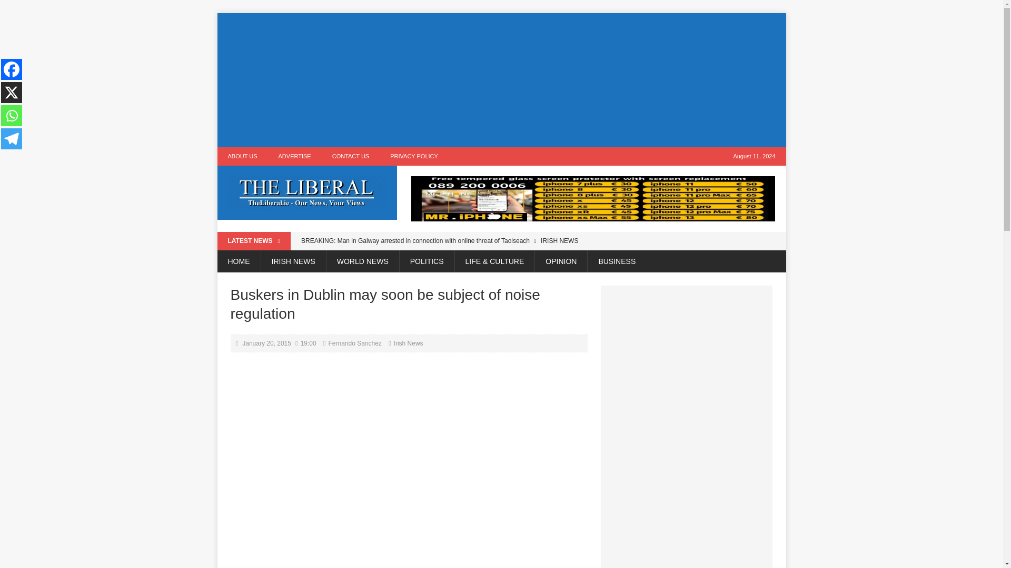 Image resolution: width=1011 pixels, height=568 pixels. Describe the element at coordinates (238, 261) in the screenshot. I see `HOME` at that location.